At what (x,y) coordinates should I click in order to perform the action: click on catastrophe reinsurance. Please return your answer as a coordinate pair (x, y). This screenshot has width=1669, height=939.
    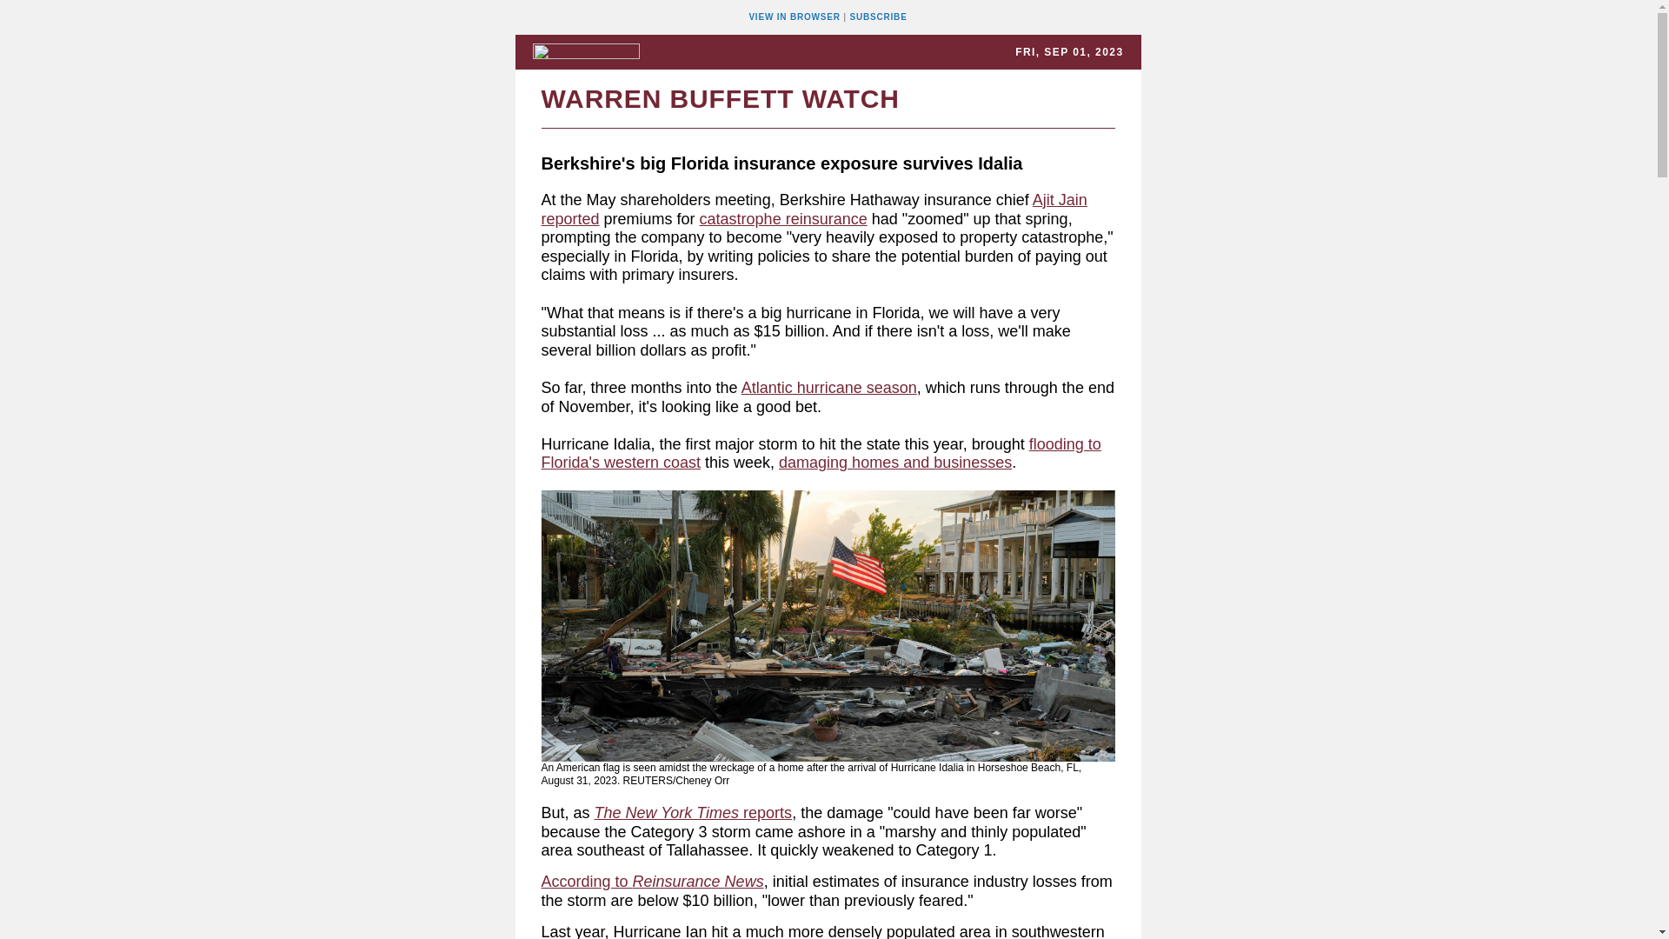
    Looking at the image, I should click on (783, 219).